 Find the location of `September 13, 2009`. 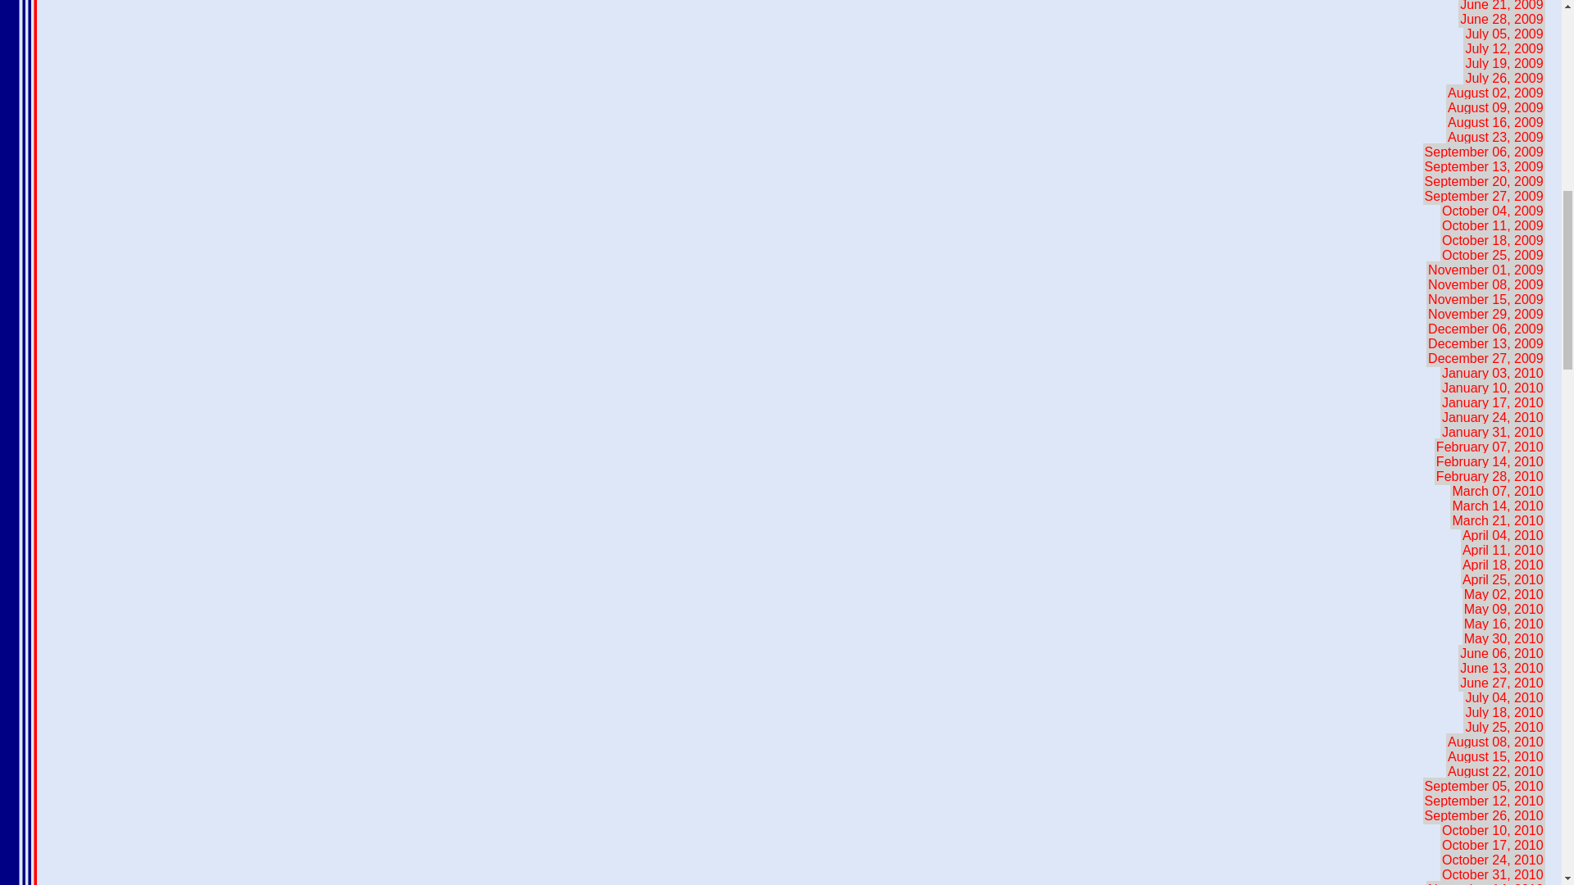

September 13, 2009 is located at coordinates (1484, 166).